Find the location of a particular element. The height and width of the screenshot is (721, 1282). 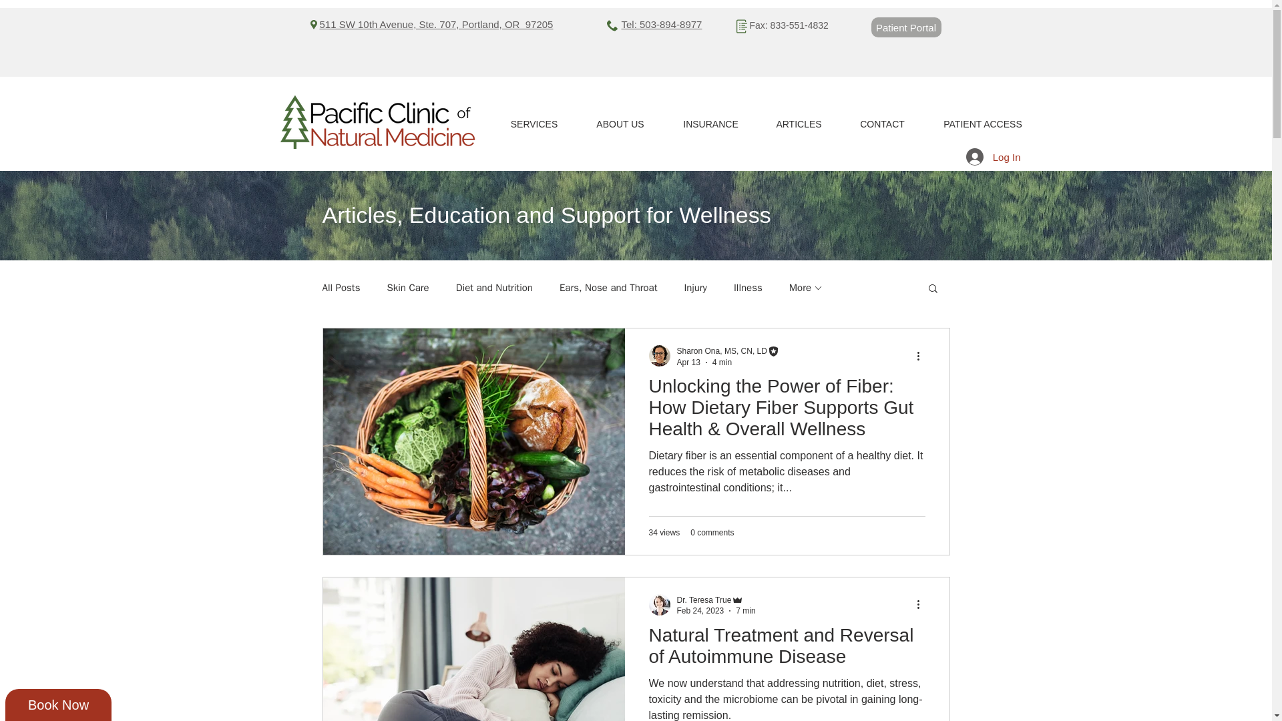

INSURANCE is located at coordinates (710, 124).